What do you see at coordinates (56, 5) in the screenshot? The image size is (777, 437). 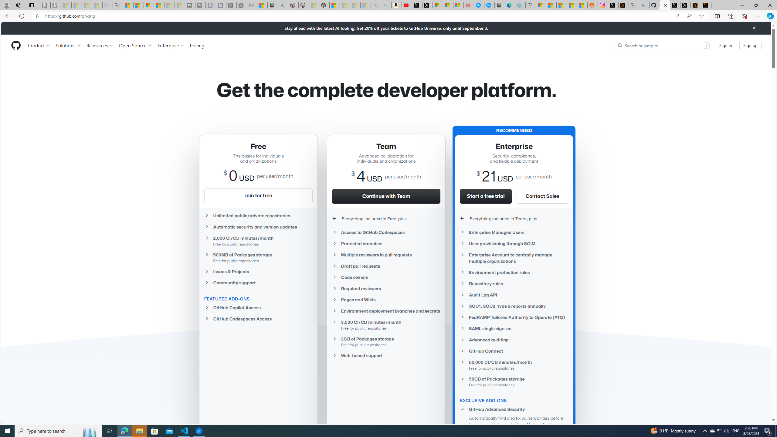 I see `Newsletter Sign Up - Sleeping` at bounding box center [56, 5].